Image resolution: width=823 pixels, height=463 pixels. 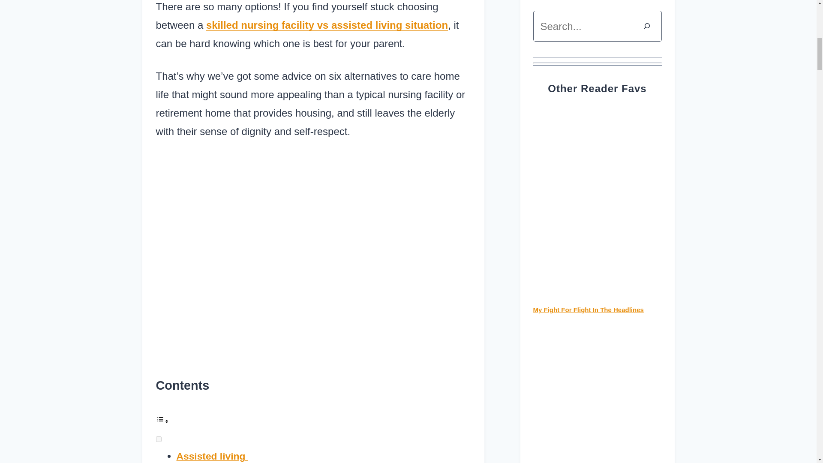 What do you see at coordinates (213, 456) in the screenshot?
I see `Assisted living ` at bounding box center [213, 456].